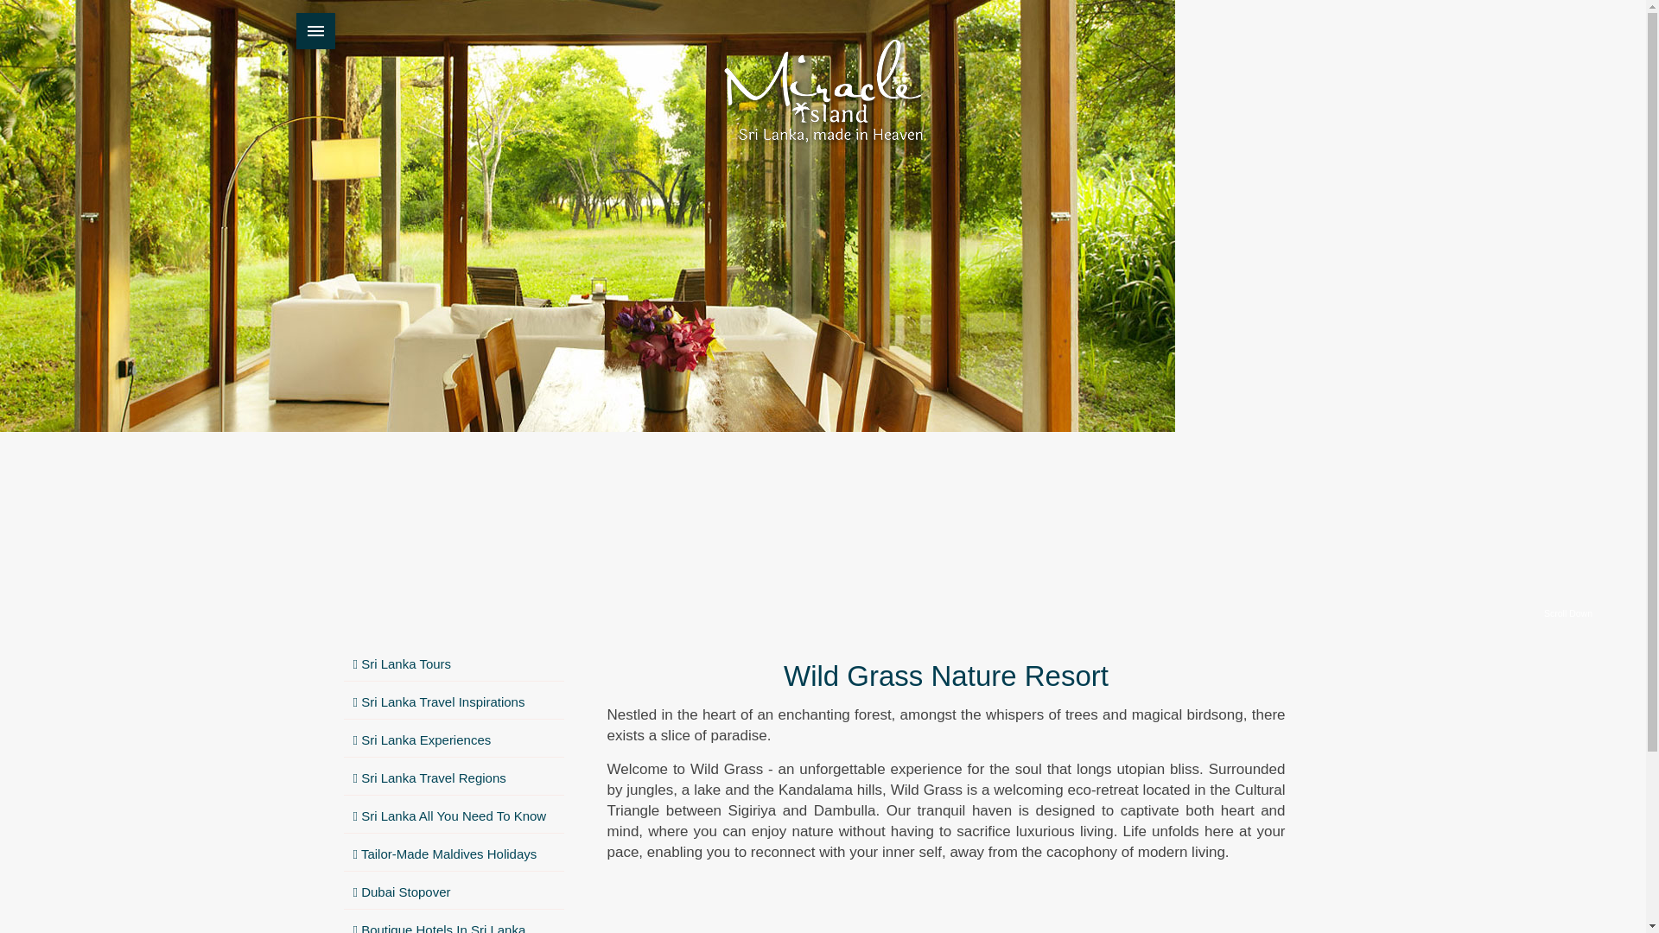  Describe the element at coordinates (453, 740) in the screenshot. I see `Sri Lanka Experiences` at that location.